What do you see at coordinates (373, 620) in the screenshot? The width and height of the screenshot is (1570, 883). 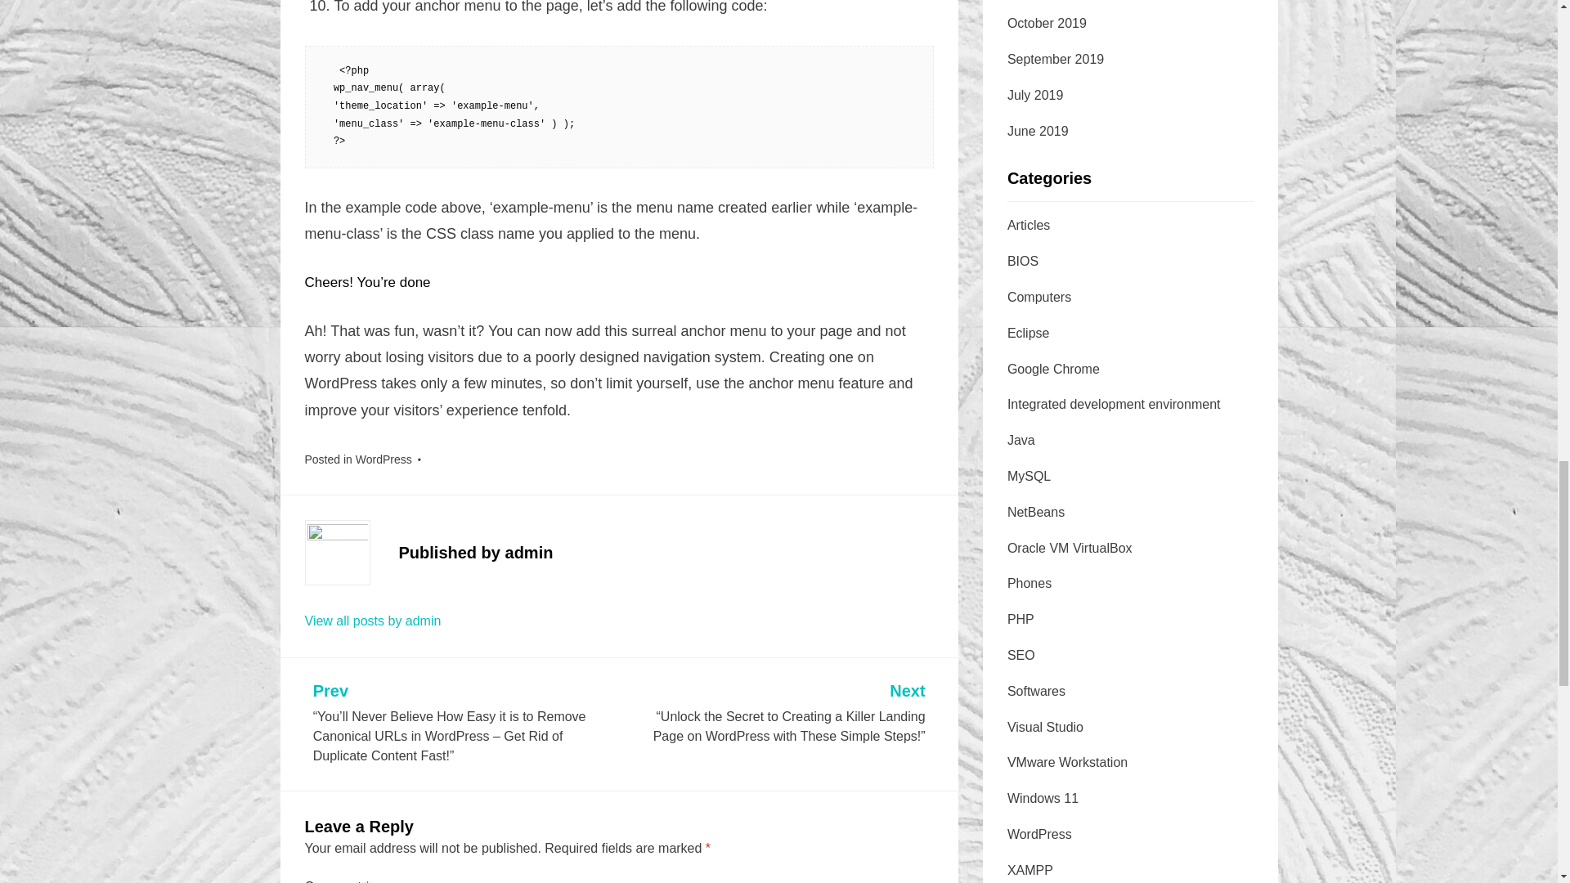 I see `View all posts by admin` at bounding box center [373, 620].